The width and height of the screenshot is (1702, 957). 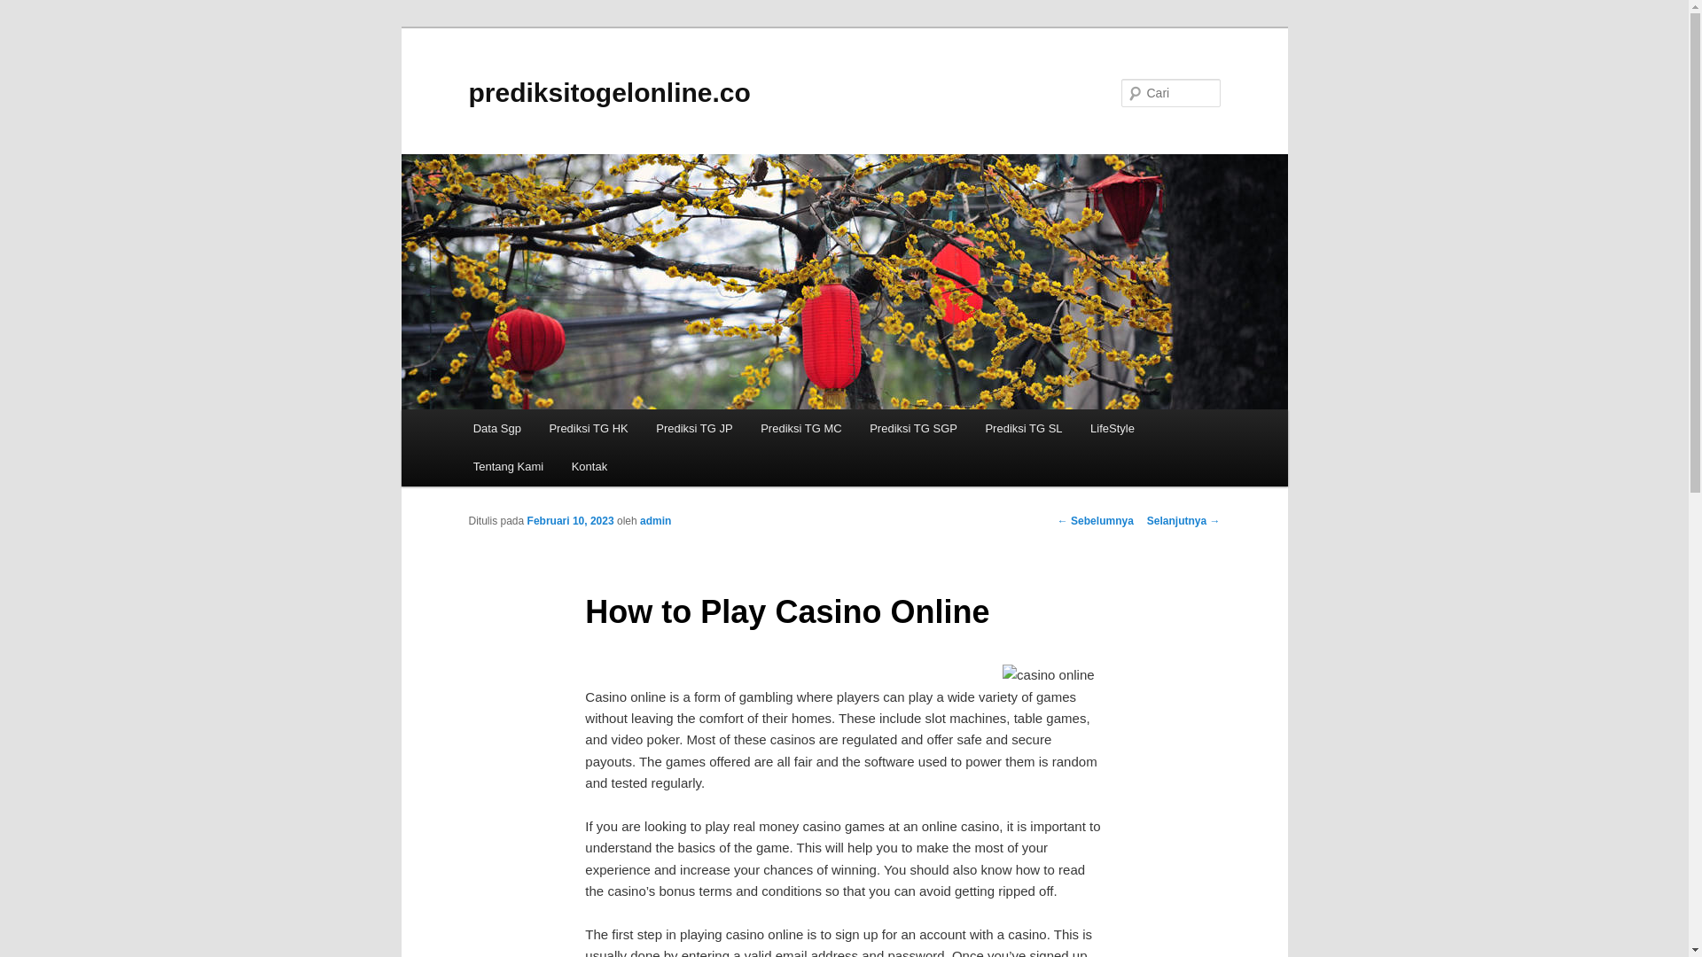 I want to click on prediksitogelonline.co, so click(x=609, y=92).